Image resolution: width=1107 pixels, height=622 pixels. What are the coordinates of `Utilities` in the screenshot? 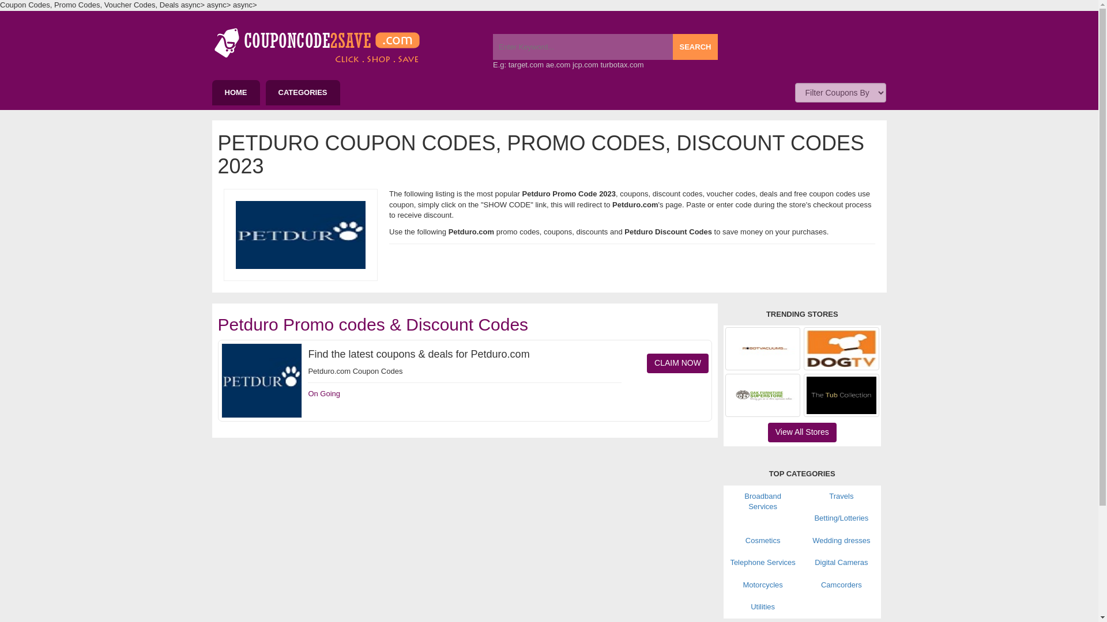 It's located at (762, 606).